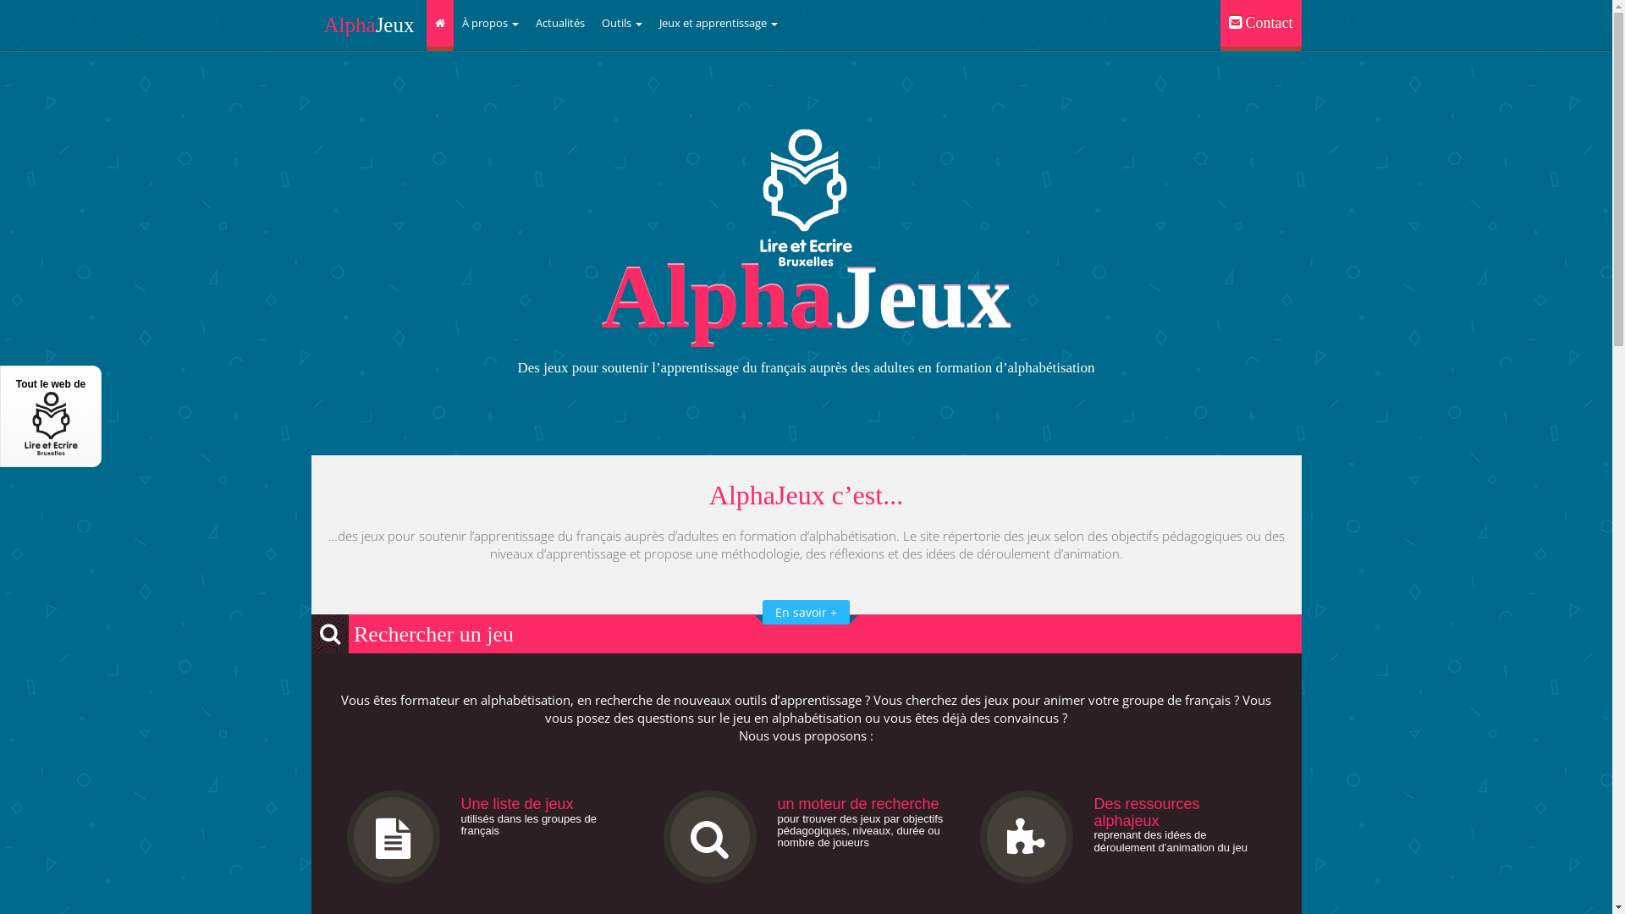 The width and height of the screenshot is (1625, 914). I want to click on Outils, so click(622, 24).